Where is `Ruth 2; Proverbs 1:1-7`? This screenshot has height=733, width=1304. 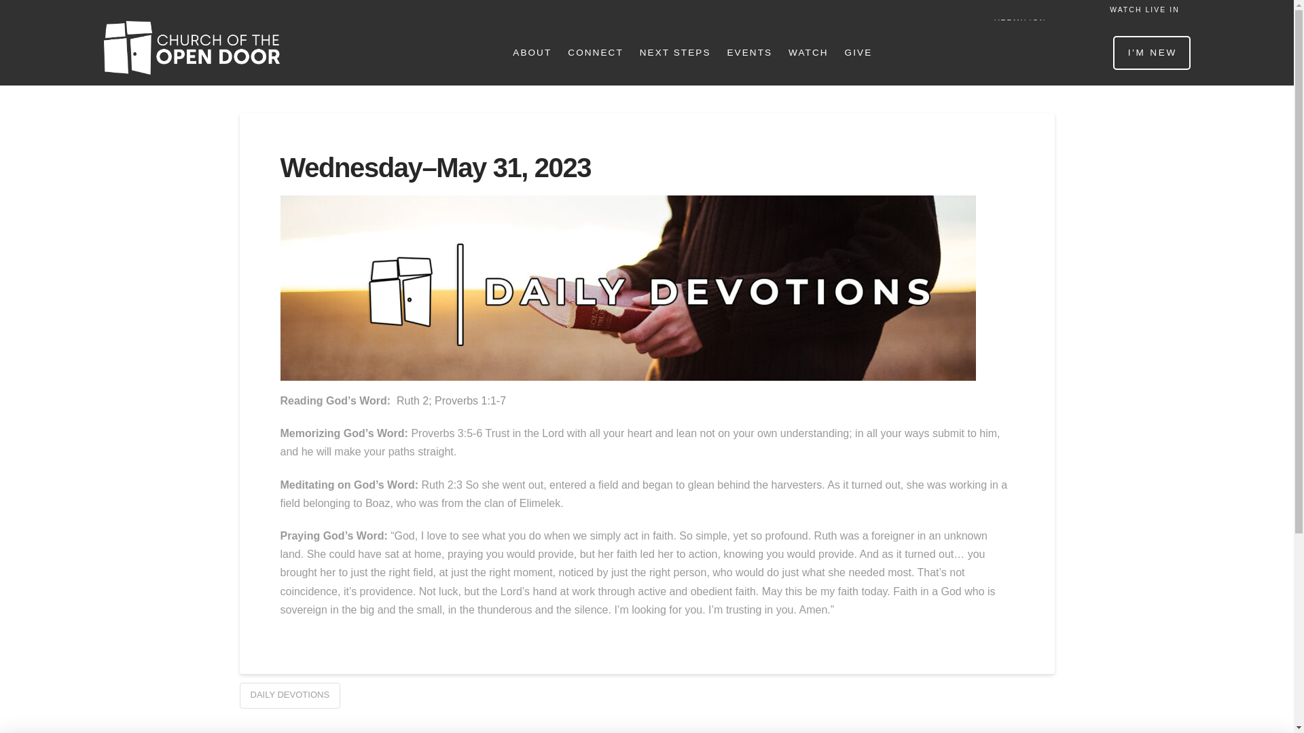 Ruth 2; Proverbs 1:1-7 is located at coordinates (451, 400).